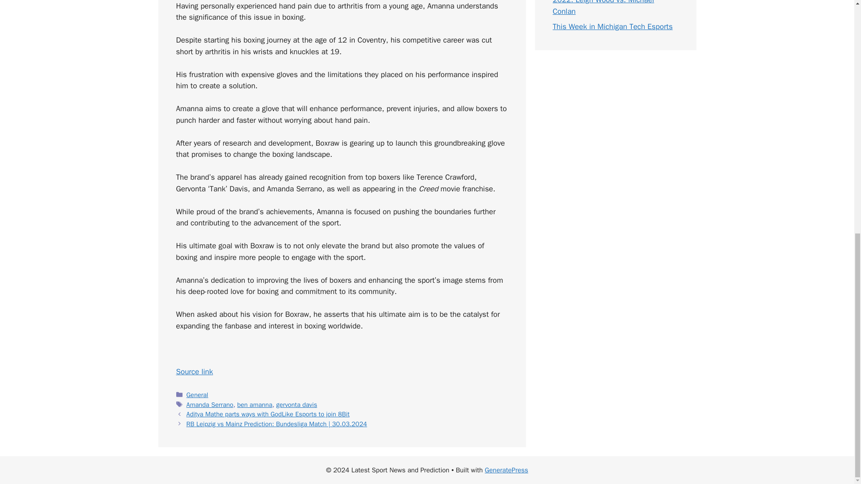 This screenshot has width=861, height=484. I want to click on ben amanna, so click(255, 404).